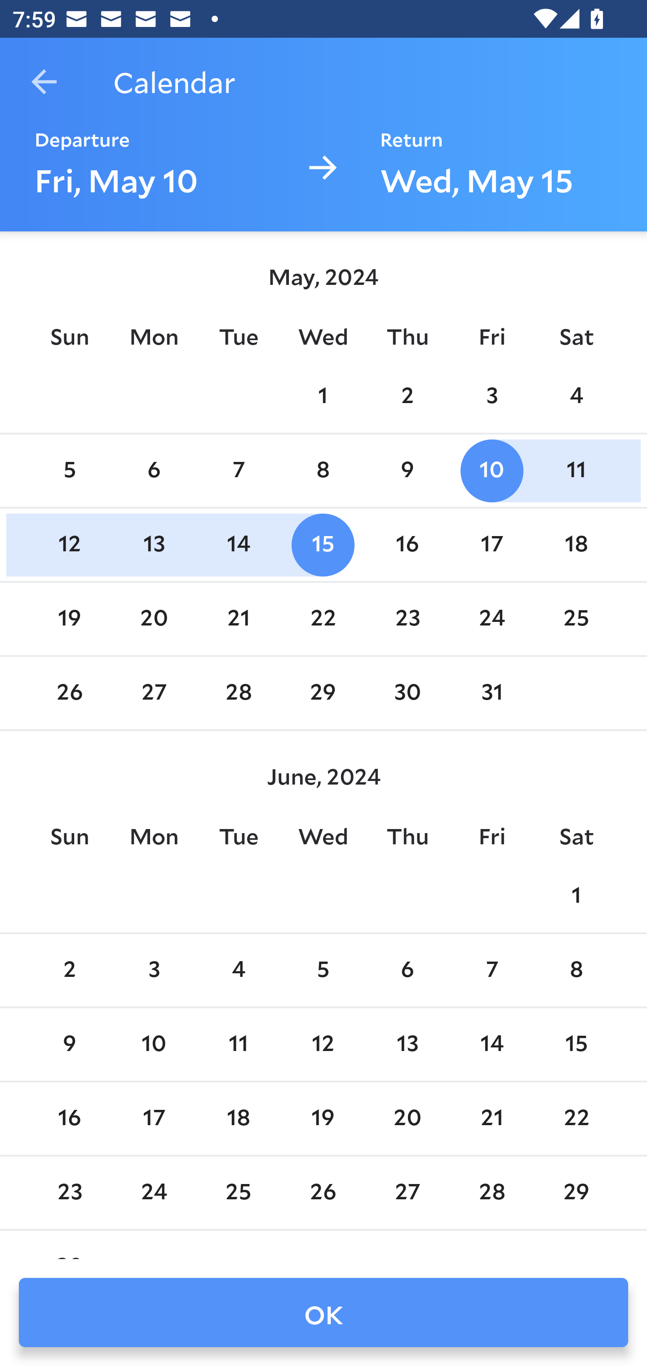 The image size is (647, 1366). What do you see at coordinates (154, 694) in the screenshot?
I see `27` at bounding box center [154, 694].